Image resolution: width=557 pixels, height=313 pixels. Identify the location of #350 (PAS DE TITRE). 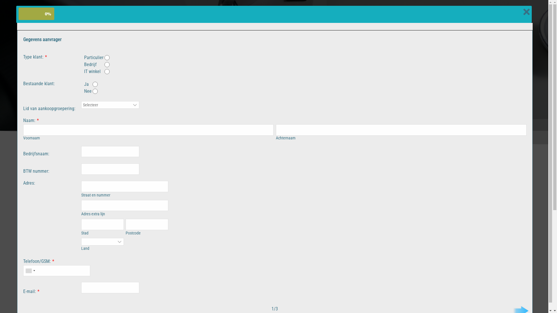
(427, 13).